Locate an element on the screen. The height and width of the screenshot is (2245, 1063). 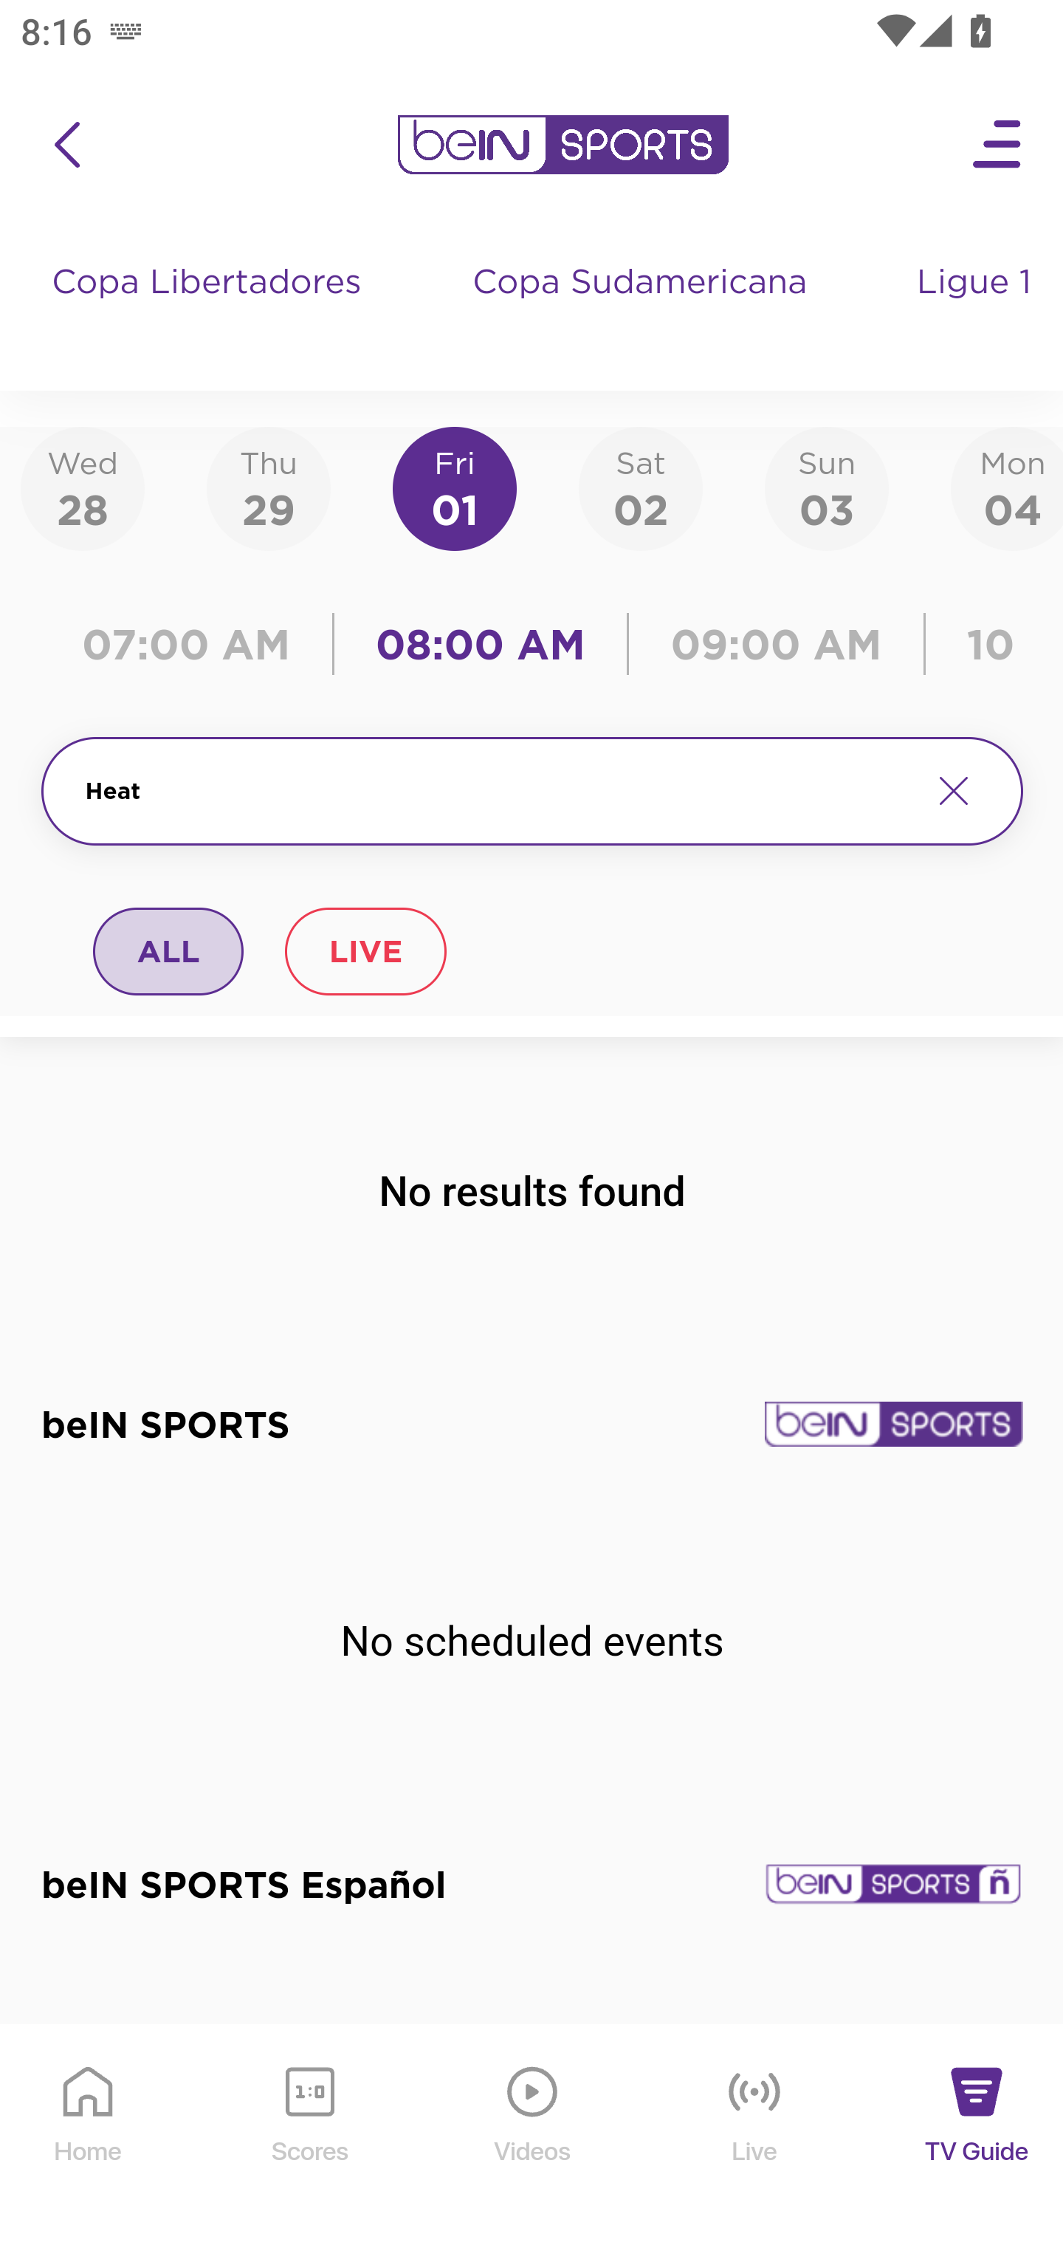
en-us?platform=mobile_android bein logo is located at coordinates (563, 145).